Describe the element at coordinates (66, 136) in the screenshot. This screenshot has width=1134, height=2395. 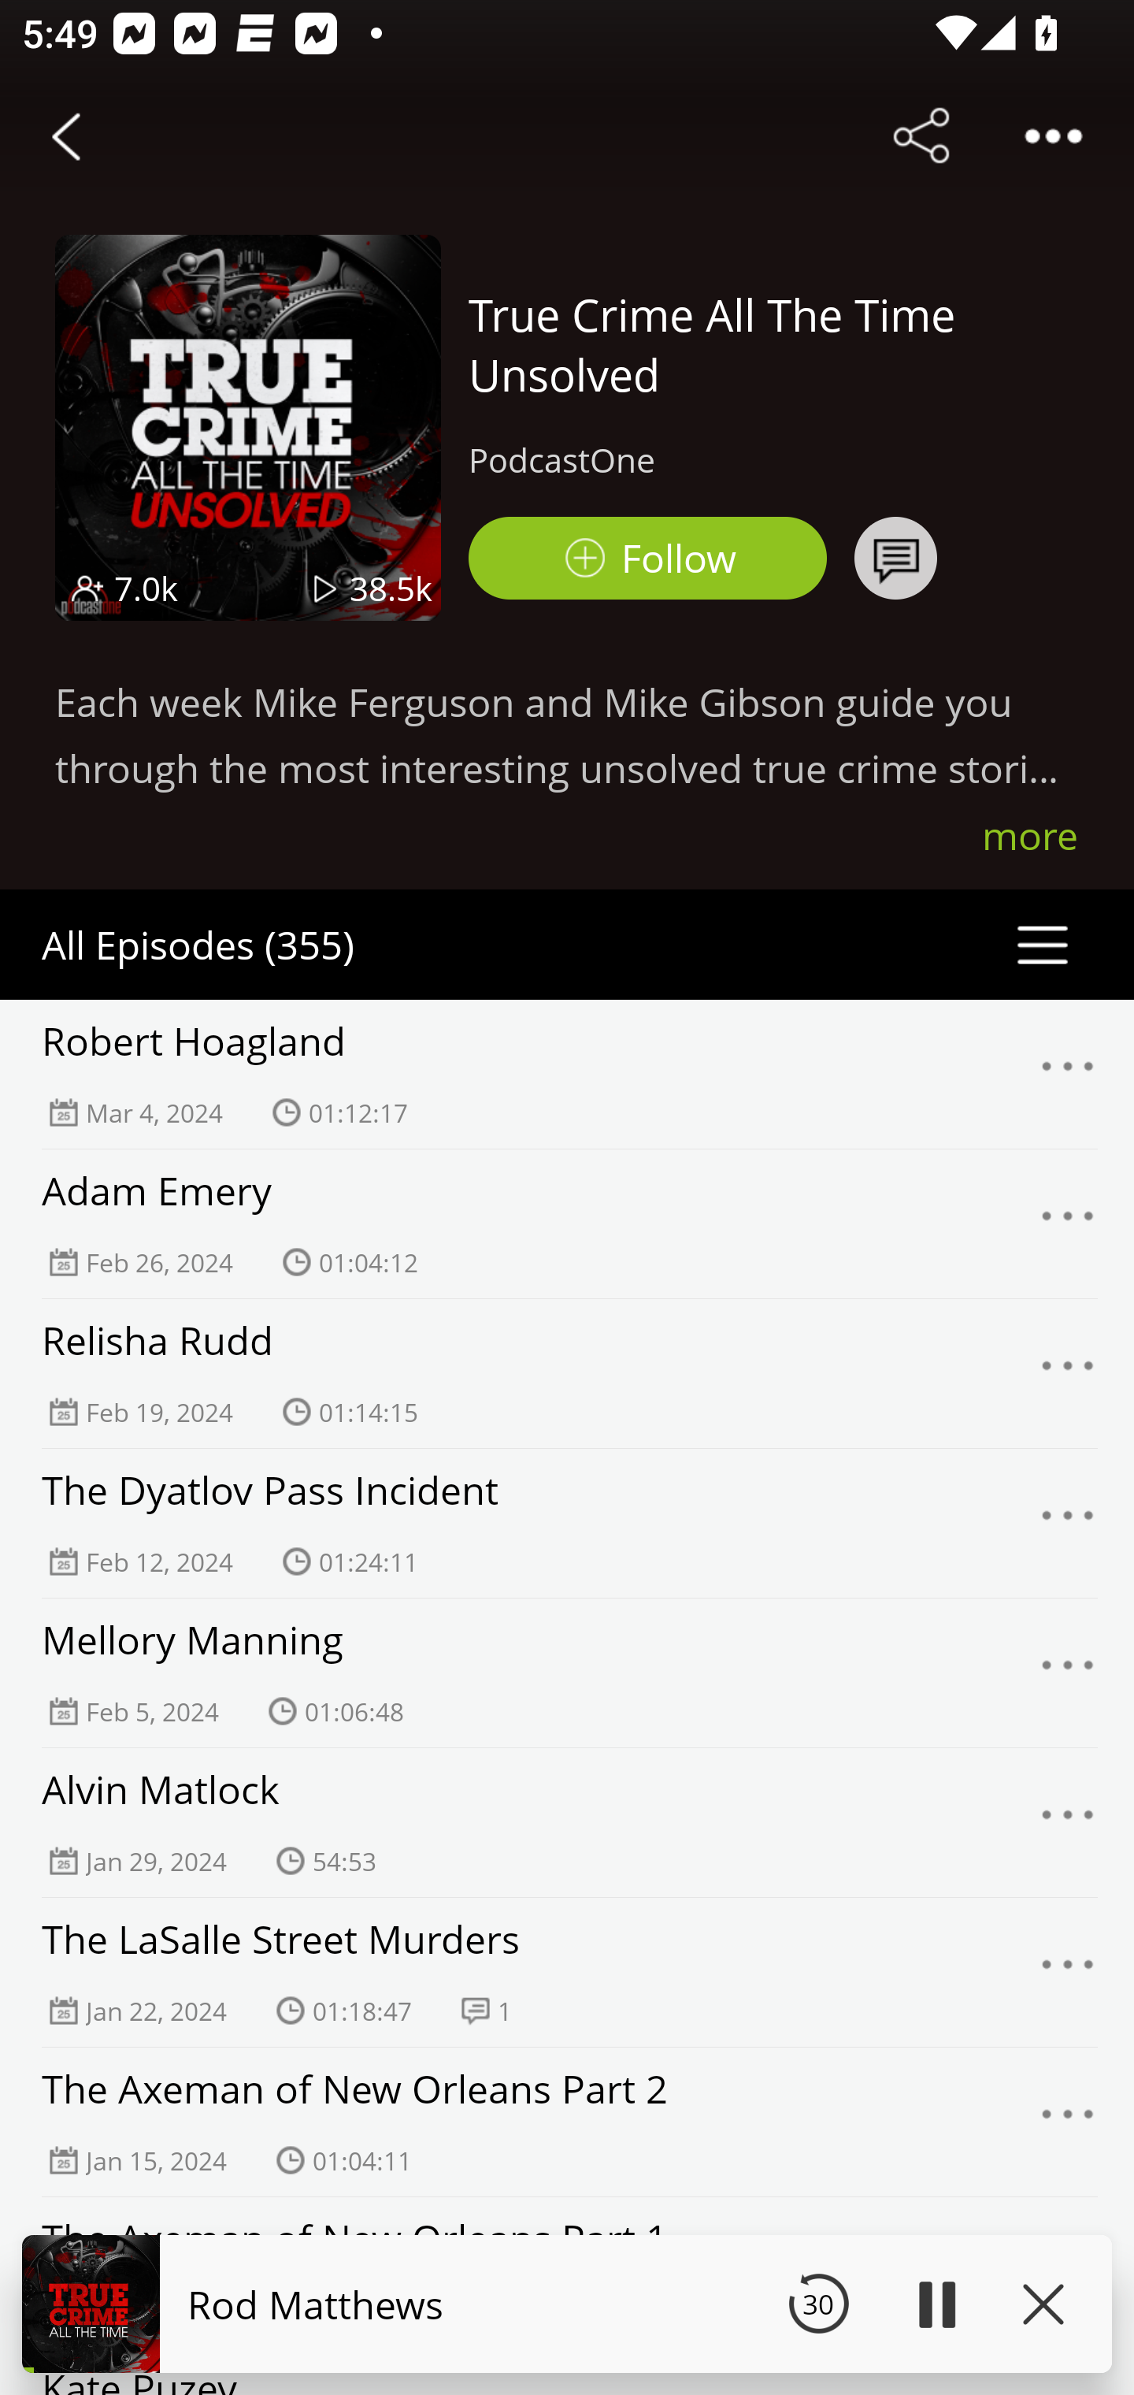
I see `Back` at that location.